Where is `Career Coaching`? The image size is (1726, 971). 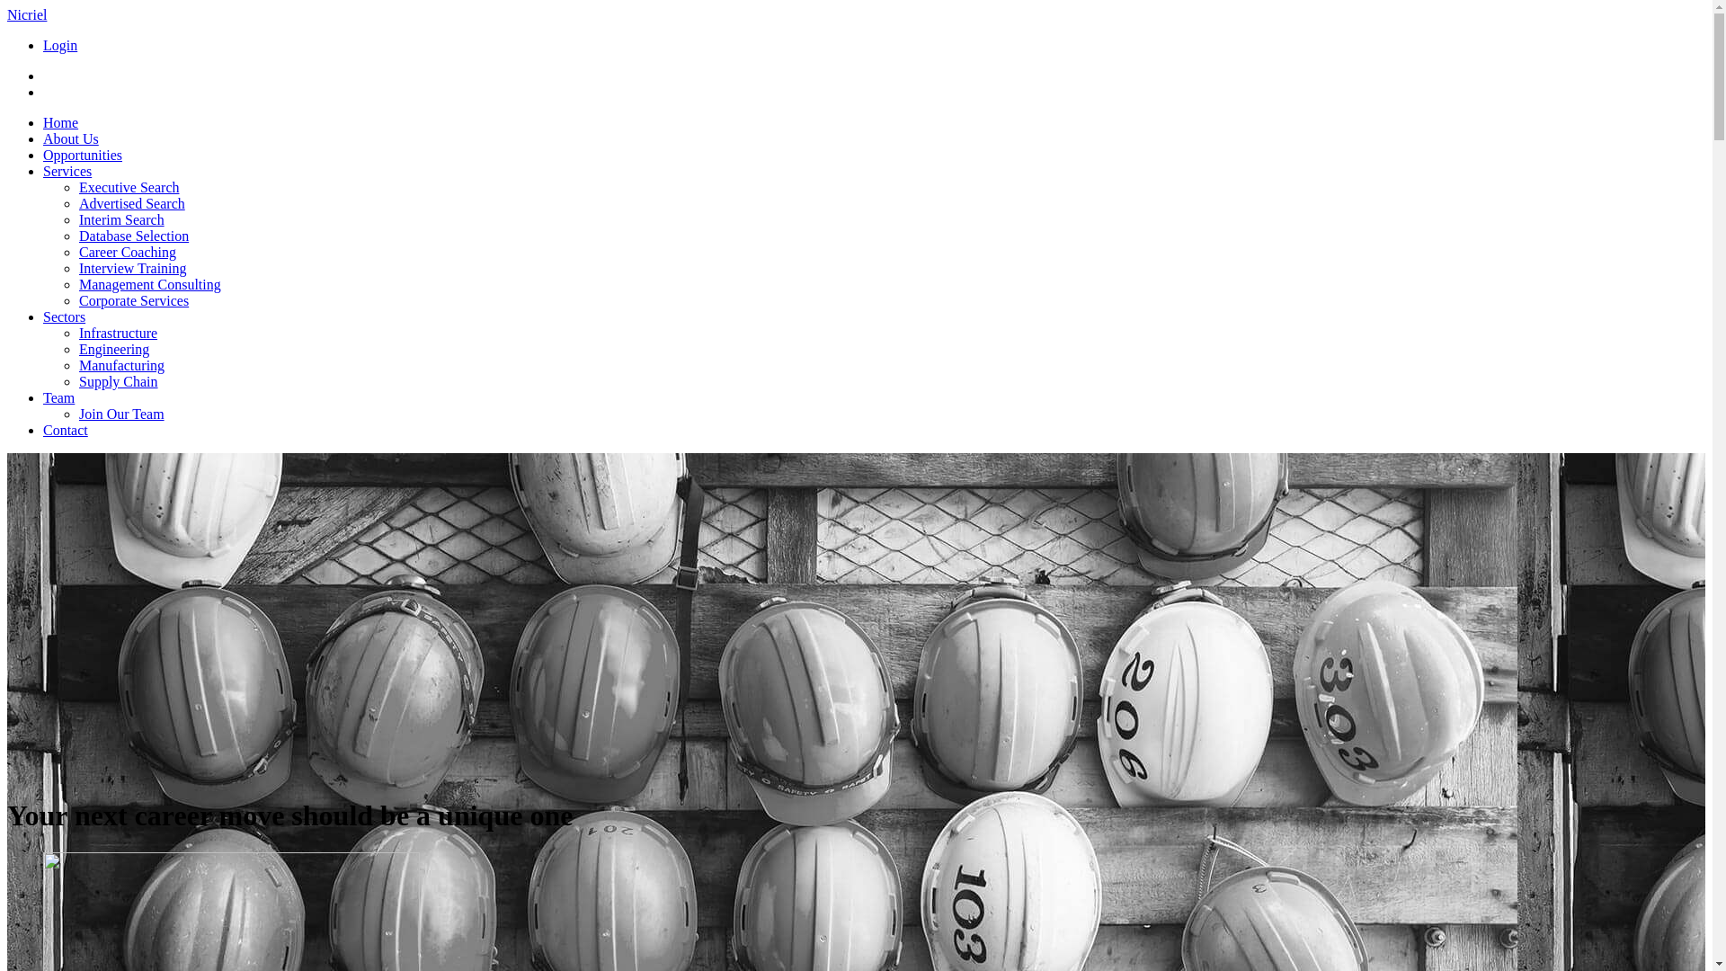
Career Coaching is located at coordinates (128, 252).